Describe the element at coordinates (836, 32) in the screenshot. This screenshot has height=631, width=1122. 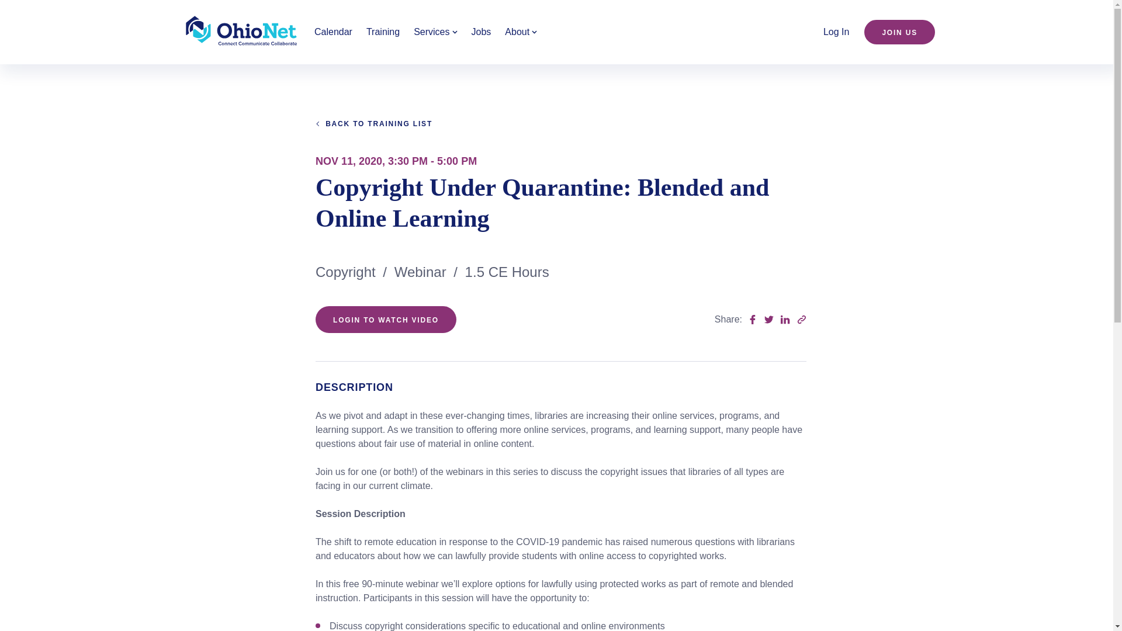
I see `Log In` at that location.